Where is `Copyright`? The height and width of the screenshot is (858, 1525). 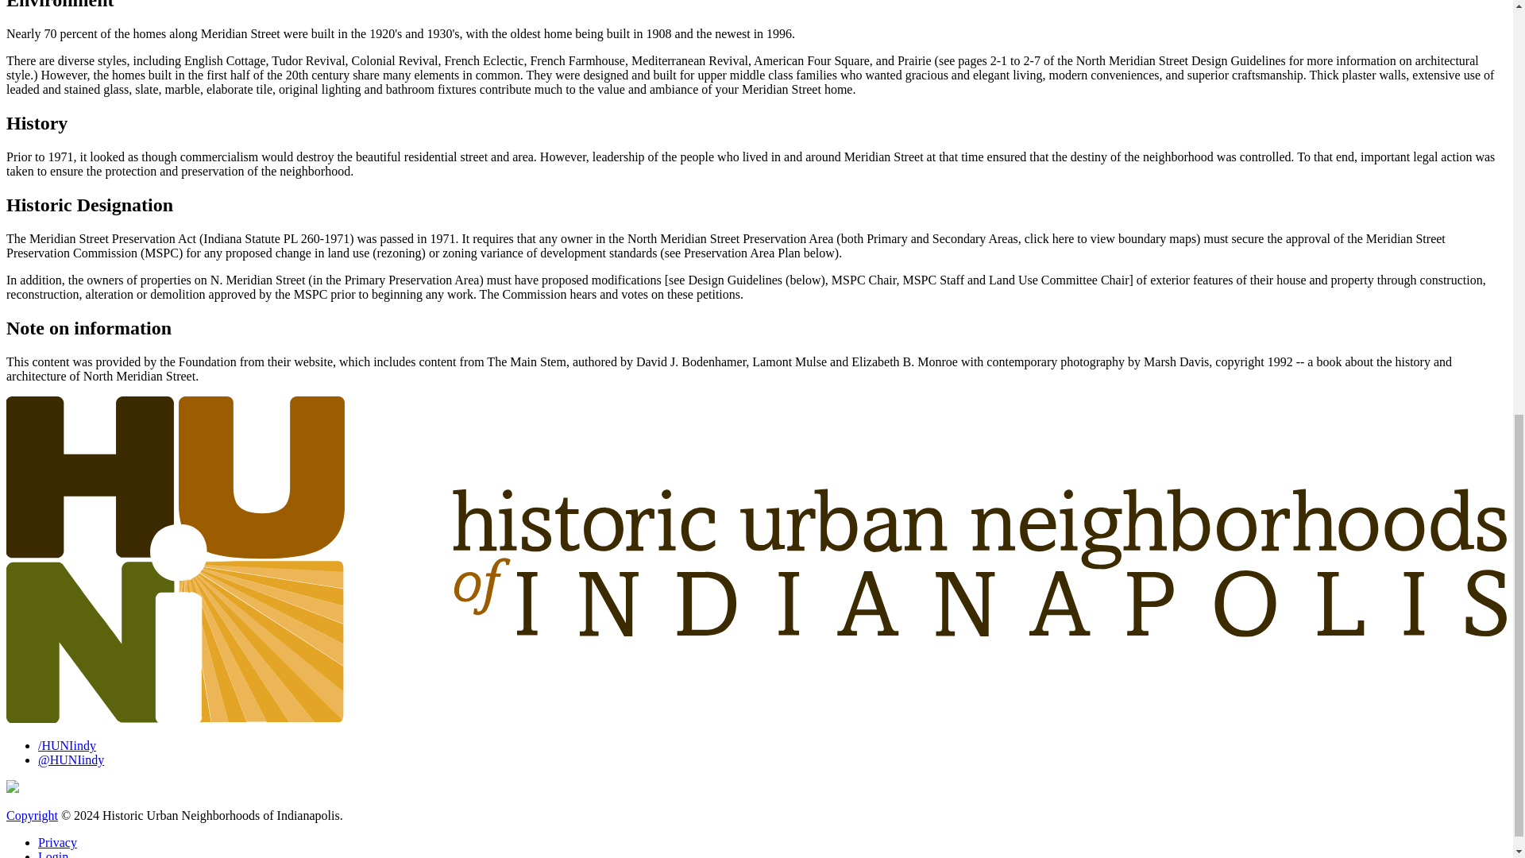 Copyright is located at coordinates (32, 815).